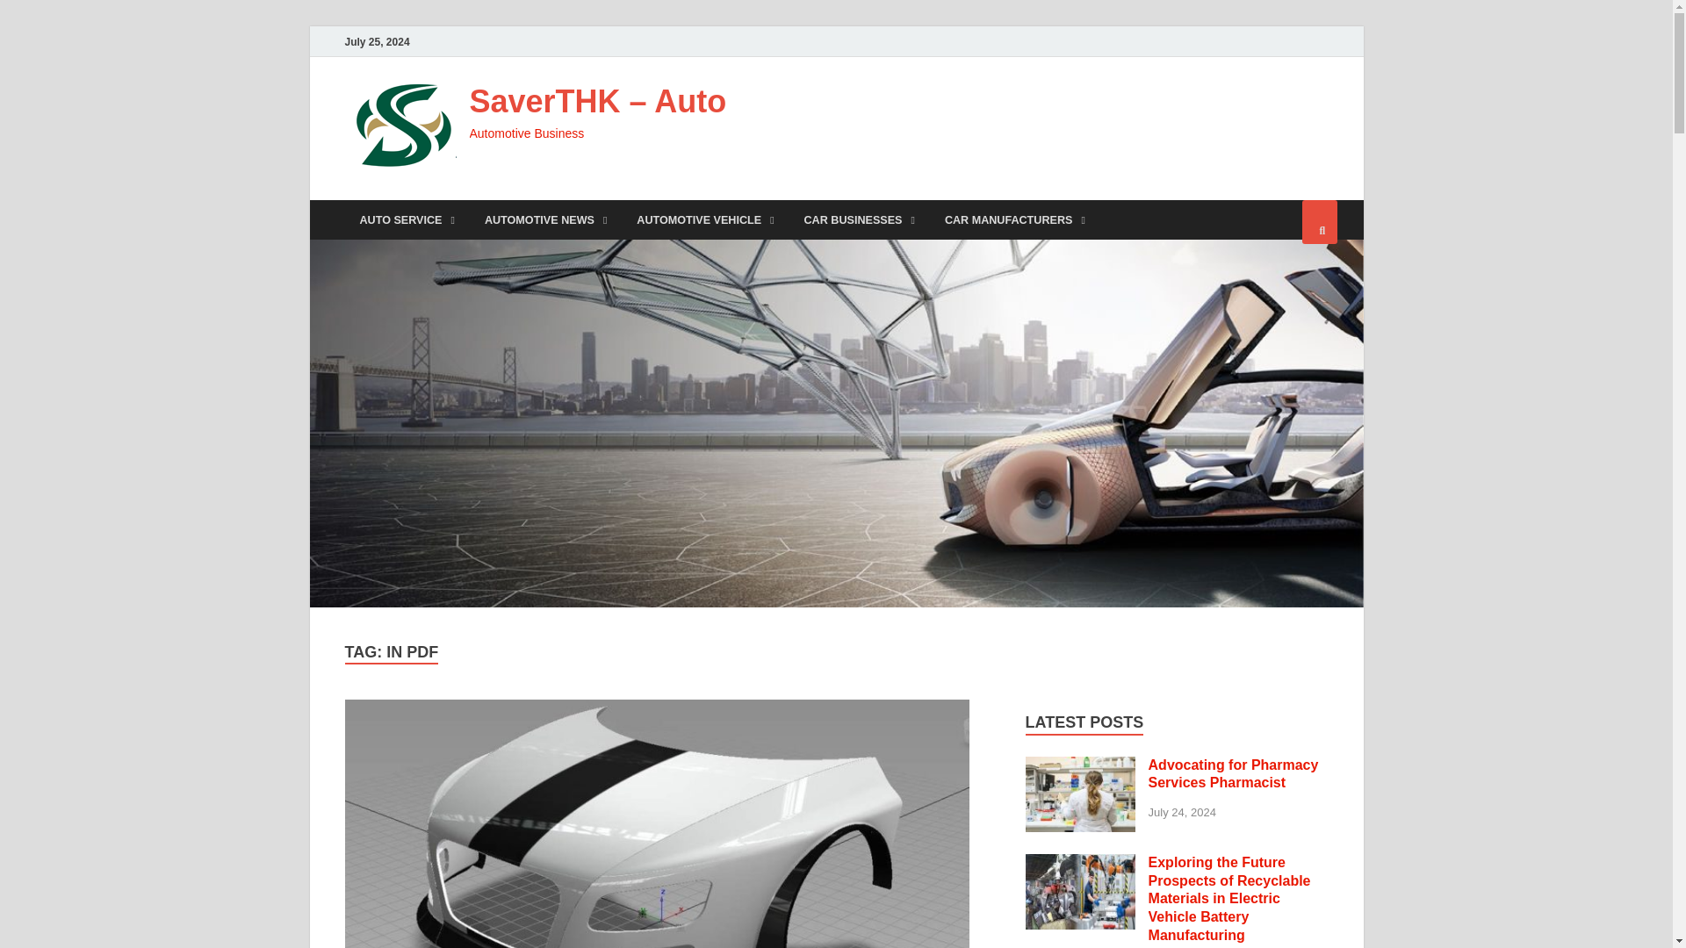 Image resolution: width=1686 pixels, height=948 pixels. Describe the element at coordinates (1080, 767) in the screenshot. I see `Advocating for Pharmacy Services Pharmacist` at that location.